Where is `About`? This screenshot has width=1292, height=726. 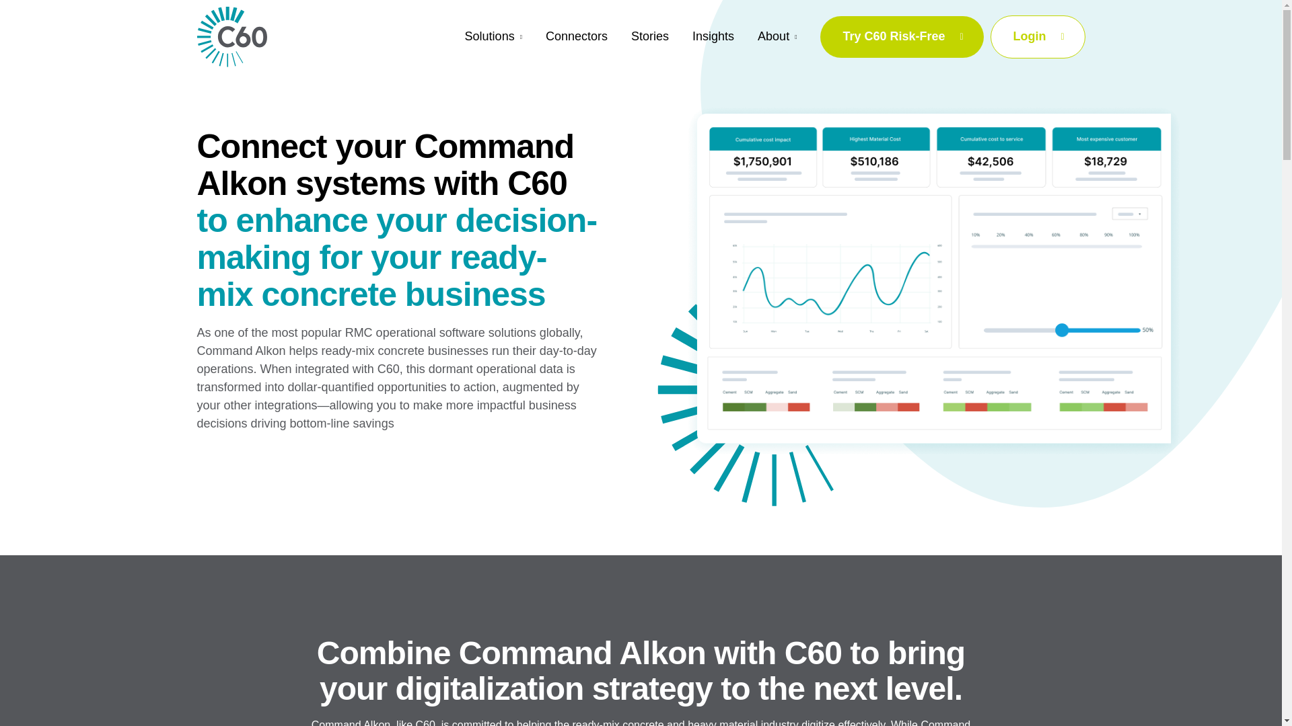
About is located at coordinates (777, 37).